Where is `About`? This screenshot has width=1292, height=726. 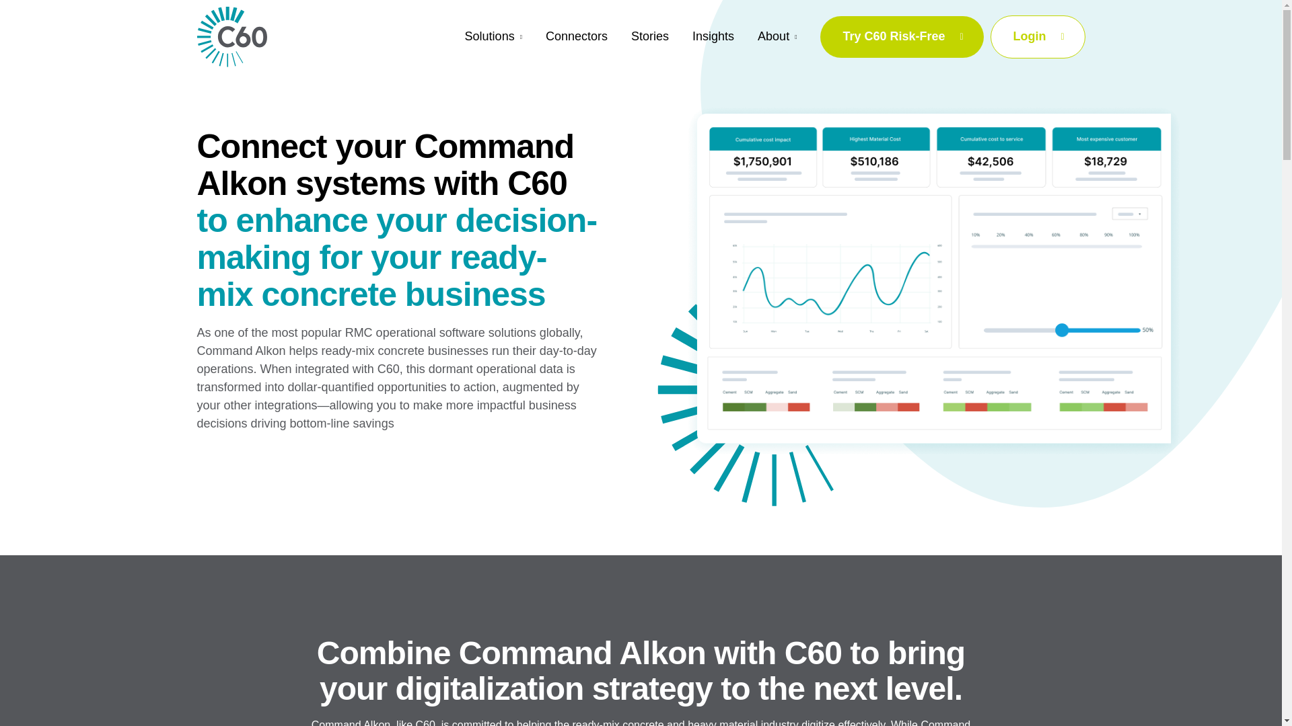
About is located at coordinates (777, 37).